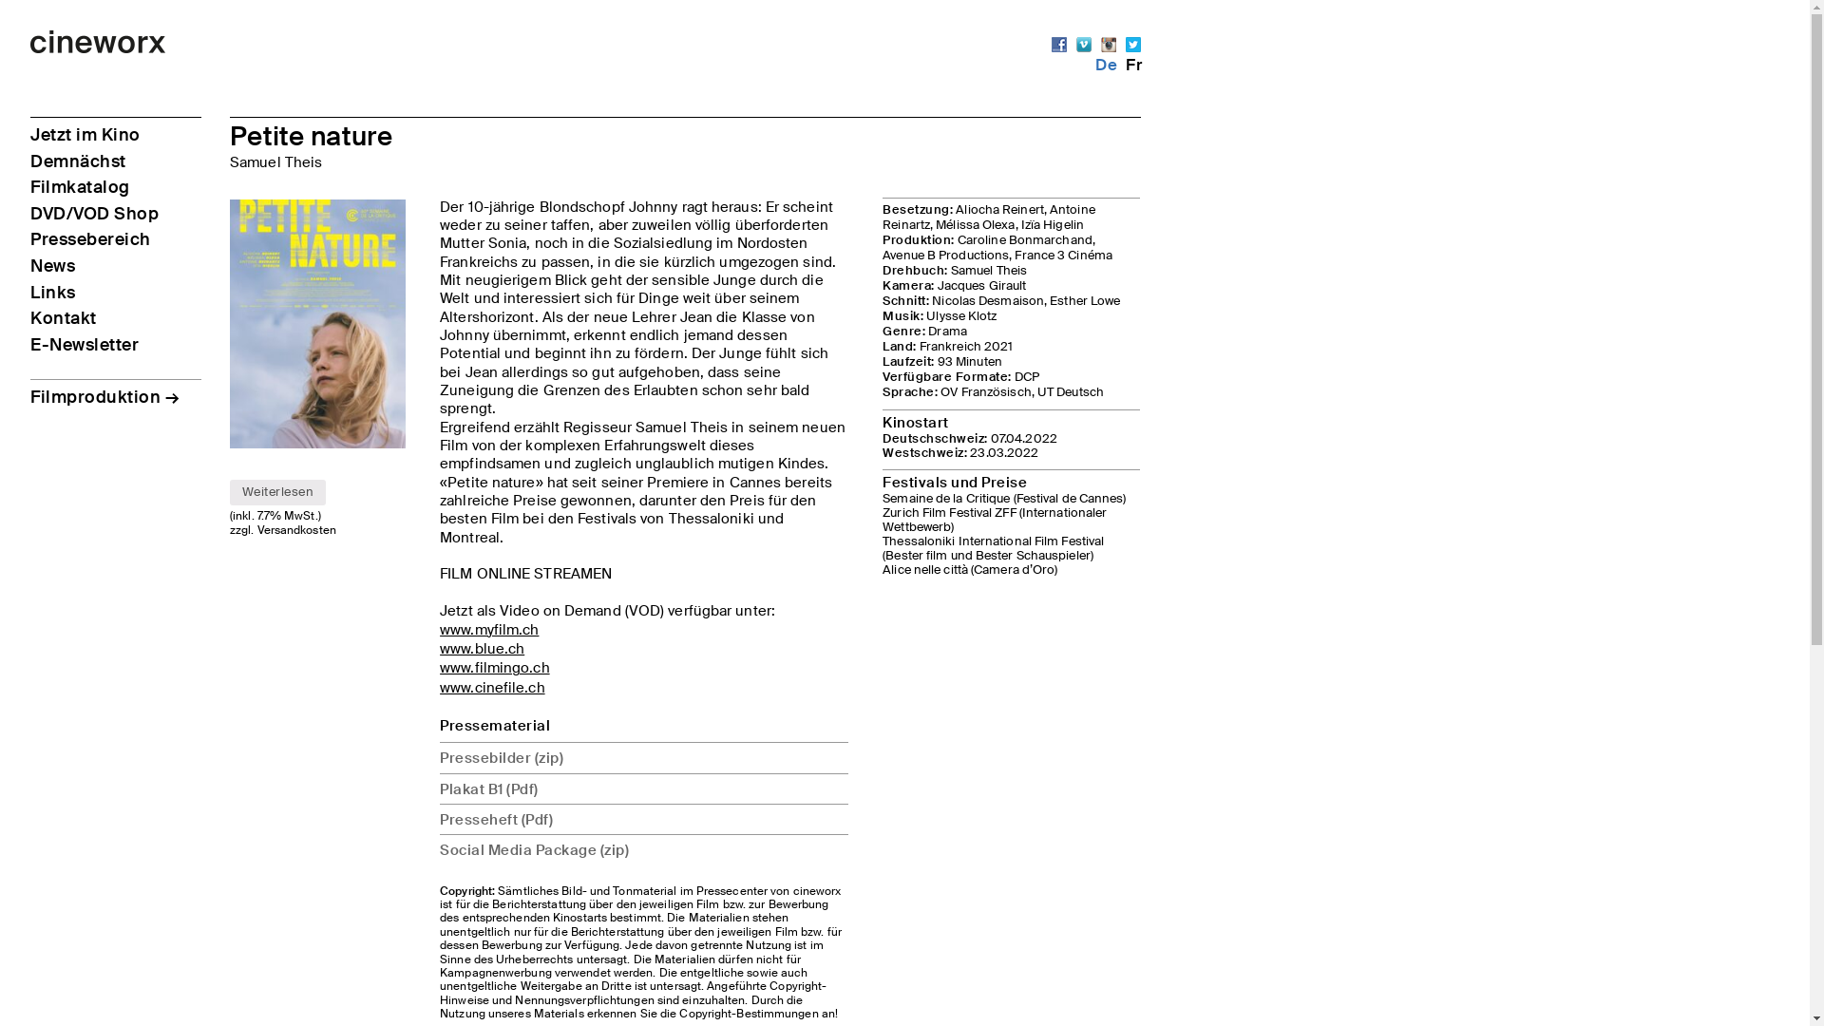 The image size is (1824, 1026). I want to click on  Vimeo, so click(1084, 44).